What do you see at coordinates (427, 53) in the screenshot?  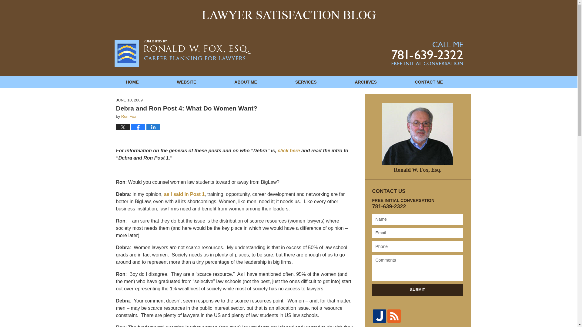 I see `Published By Center for Professional Development in the Law` at bounding box center [427, 53].